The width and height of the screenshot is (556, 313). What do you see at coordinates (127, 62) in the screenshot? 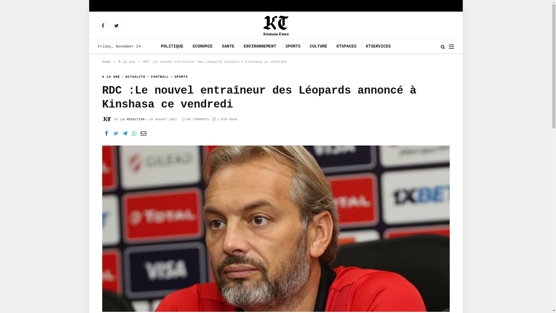
I see `A la une` at bounding box center [127, 62].